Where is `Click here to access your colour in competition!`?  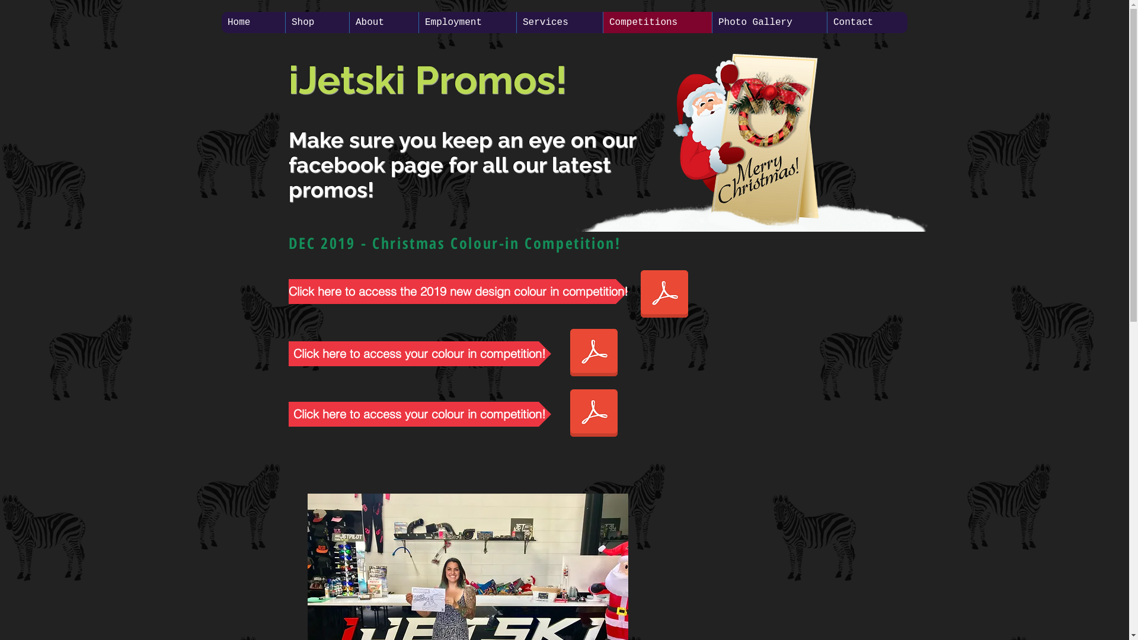
Click here to access your colour in competition! is located at coordinates (420, 354).